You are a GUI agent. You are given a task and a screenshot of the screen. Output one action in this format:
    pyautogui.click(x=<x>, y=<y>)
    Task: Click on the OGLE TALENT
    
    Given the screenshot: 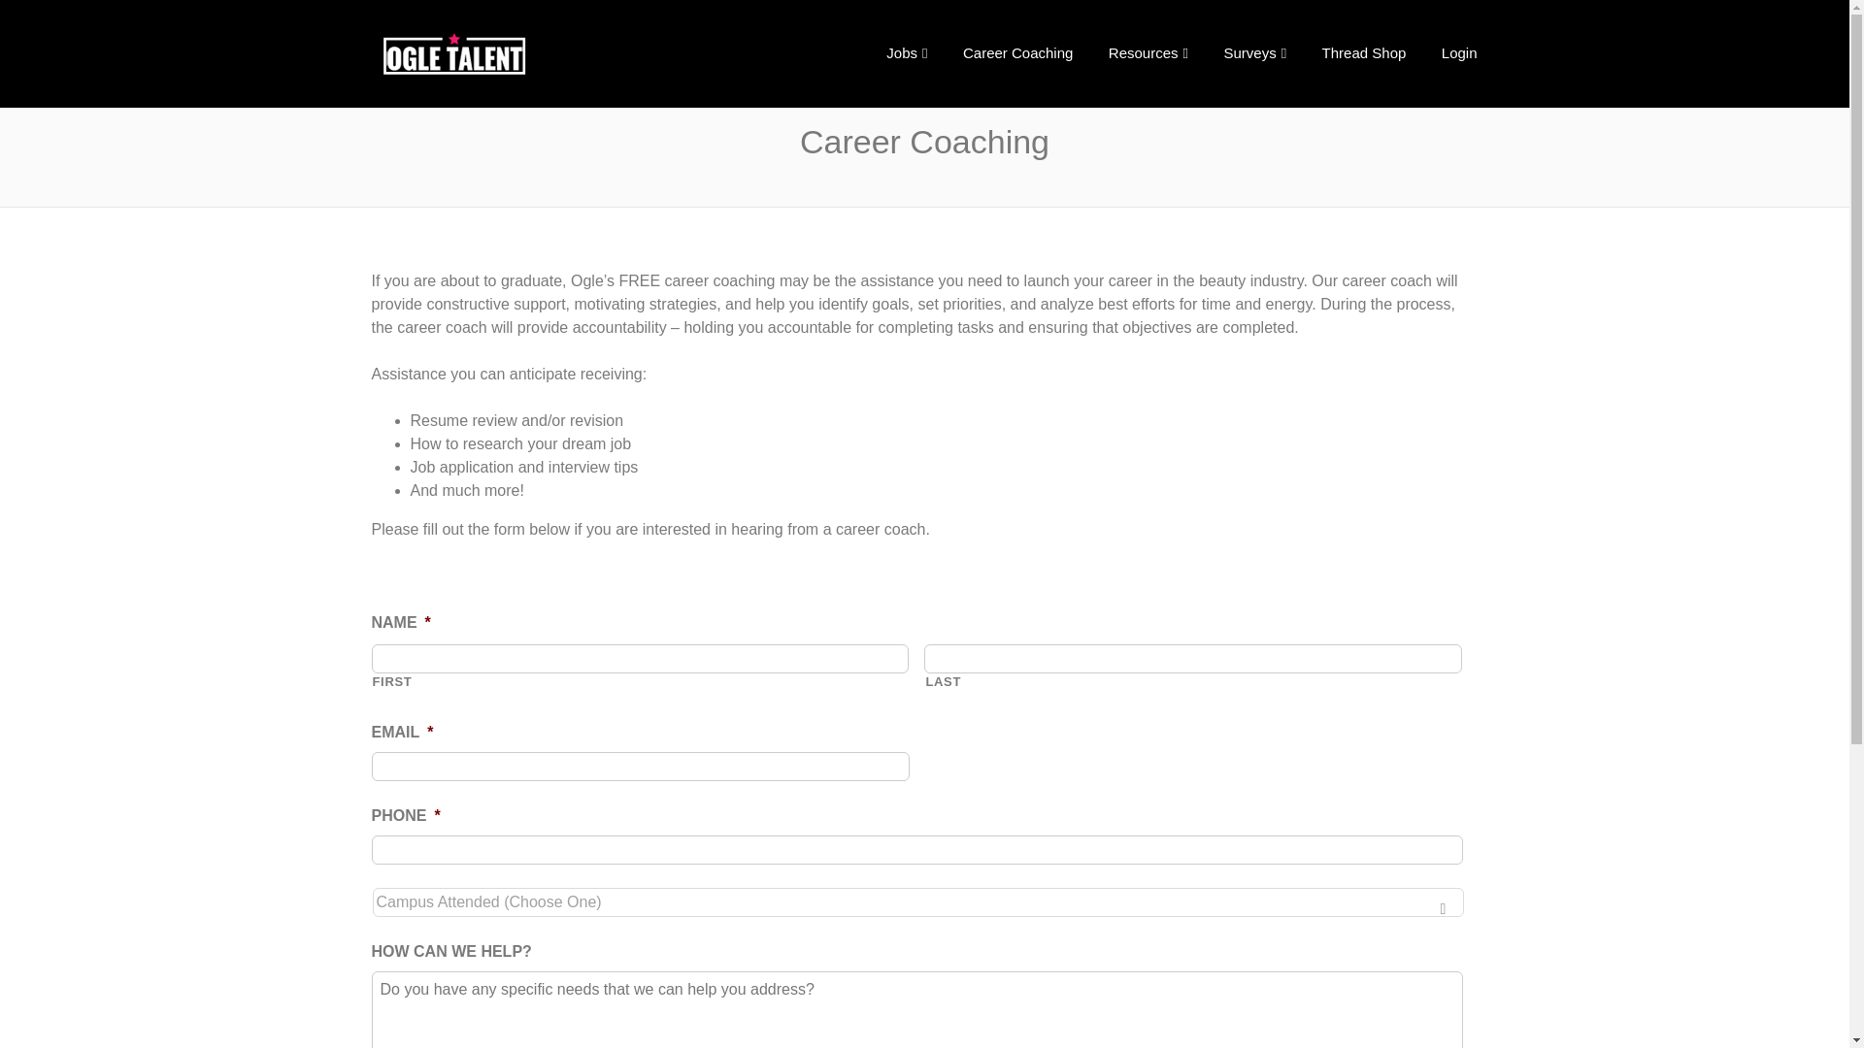 What is the action you would take?
    pyautogui.click(x=511, y=53)
    